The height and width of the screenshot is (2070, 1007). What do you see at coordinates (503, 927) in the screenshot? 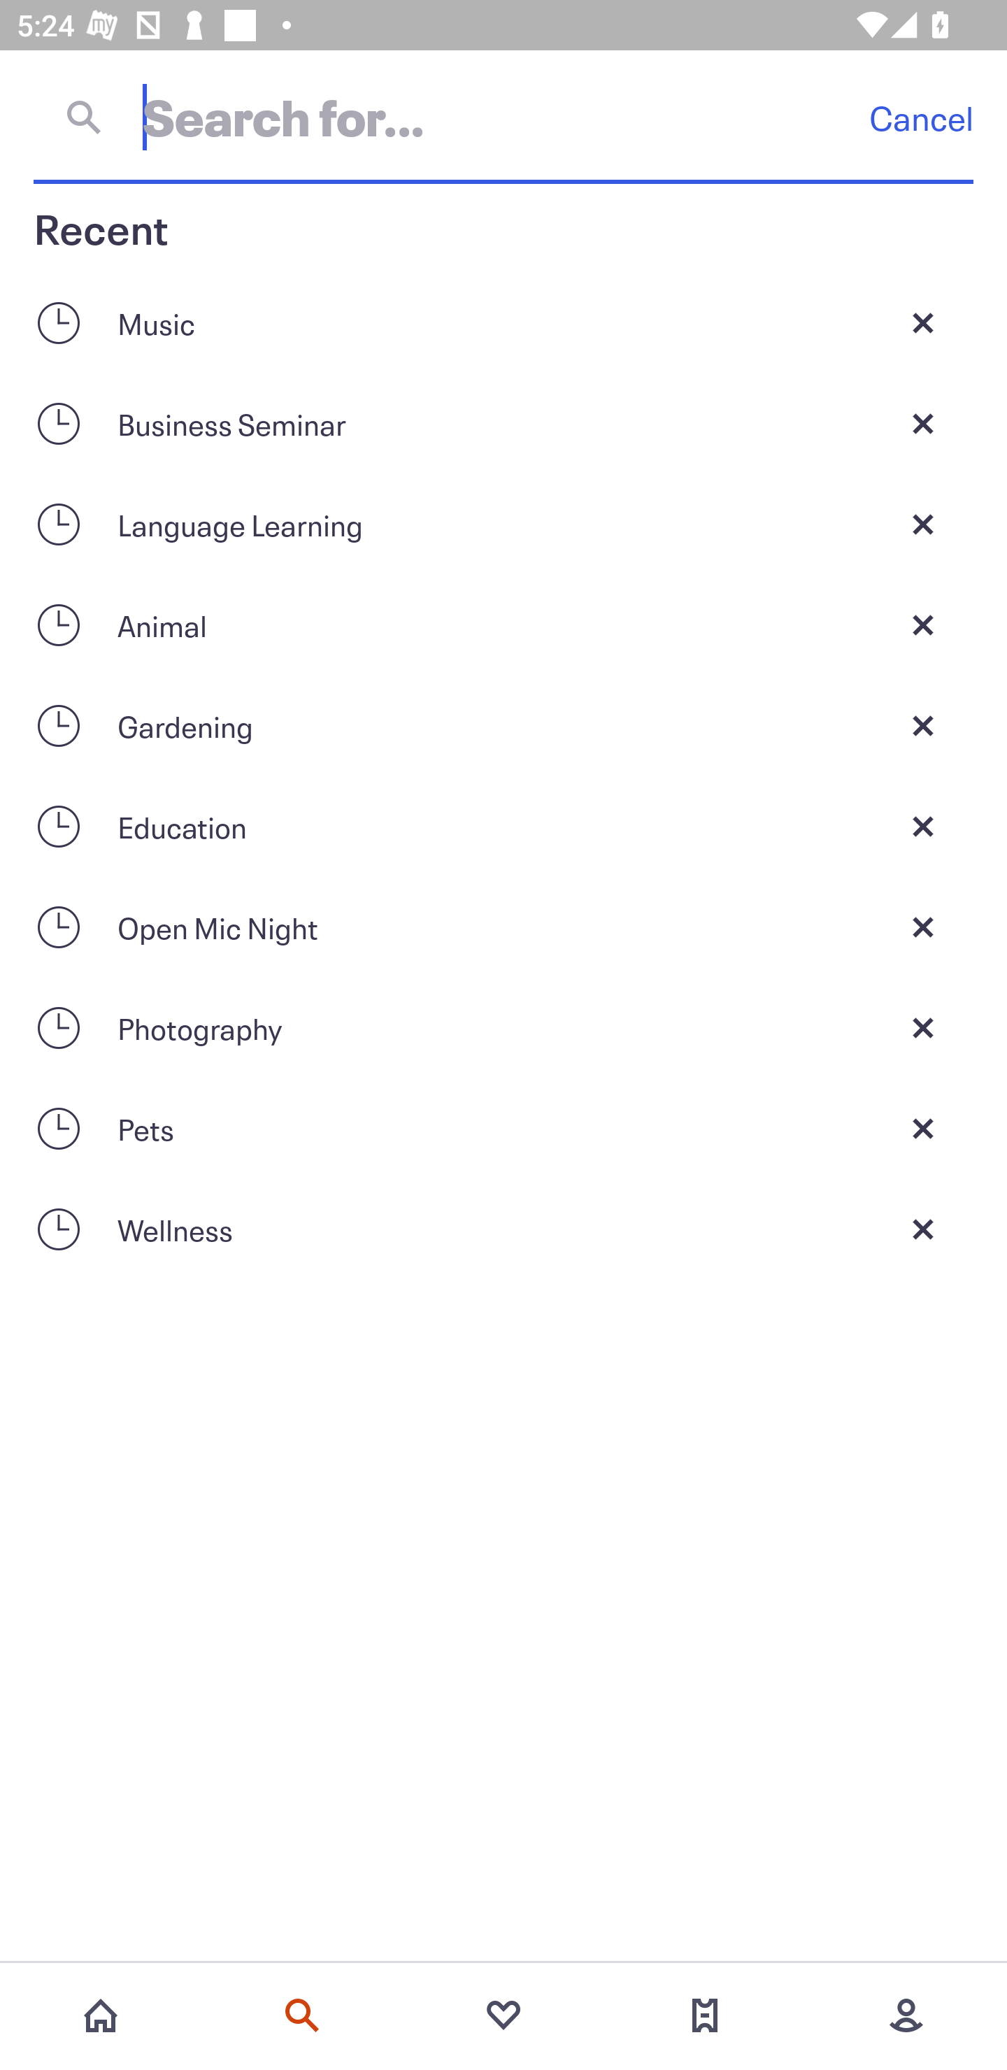
I see `Open Mic Night Close current screen` at bounding box center [503, 927].